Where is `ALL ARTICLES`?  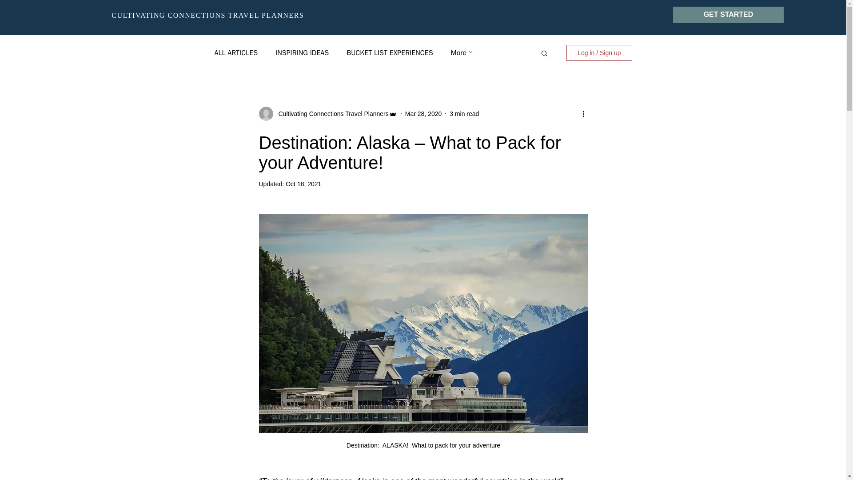
ALL ARTICLES is located at coordinates (235, 52).